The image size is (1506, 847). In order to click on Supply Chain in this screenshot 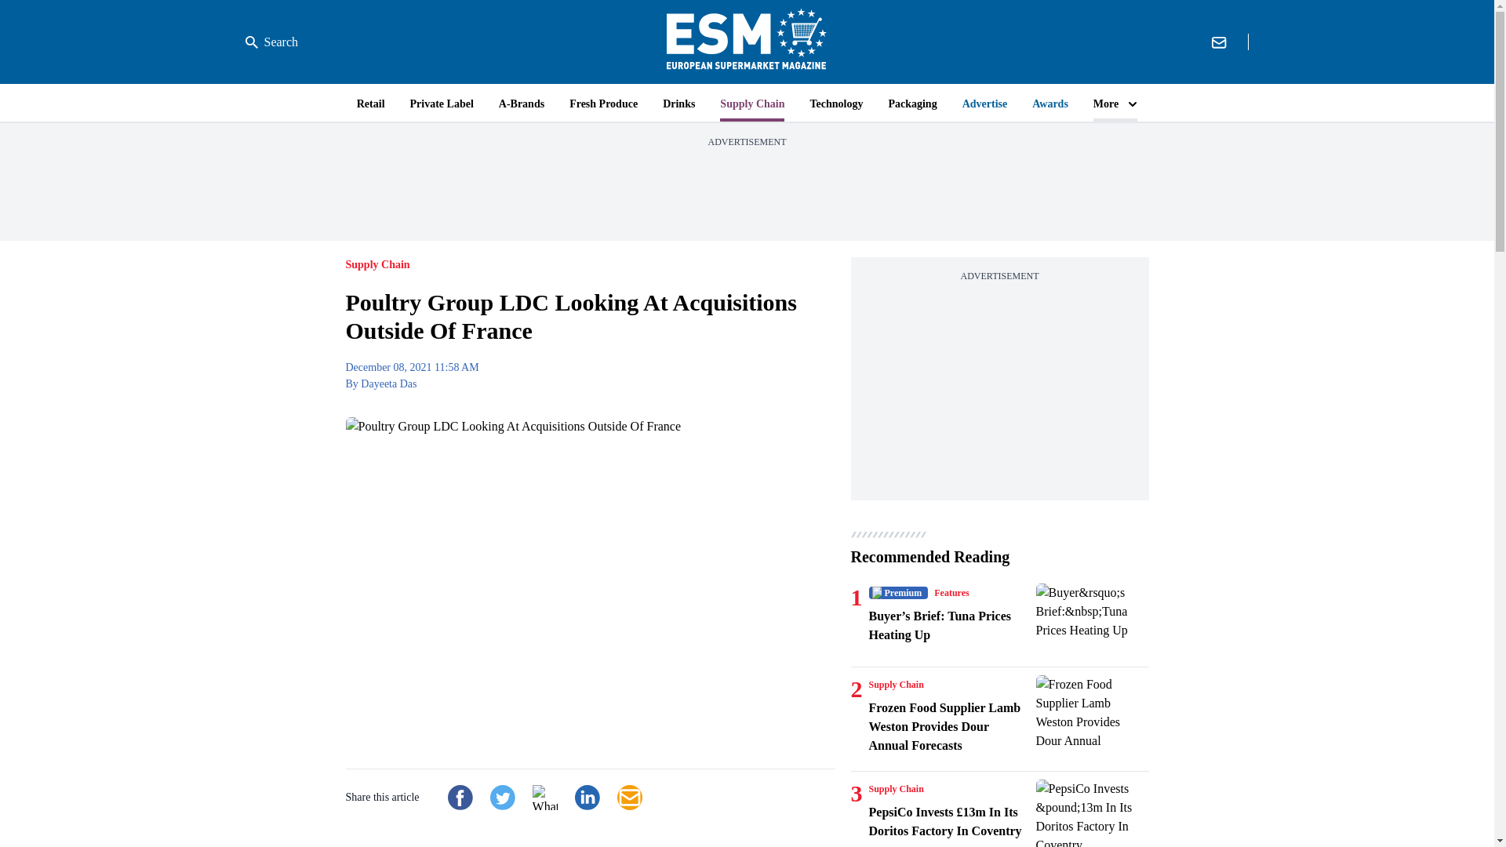, I will do `click(896, 685)`.